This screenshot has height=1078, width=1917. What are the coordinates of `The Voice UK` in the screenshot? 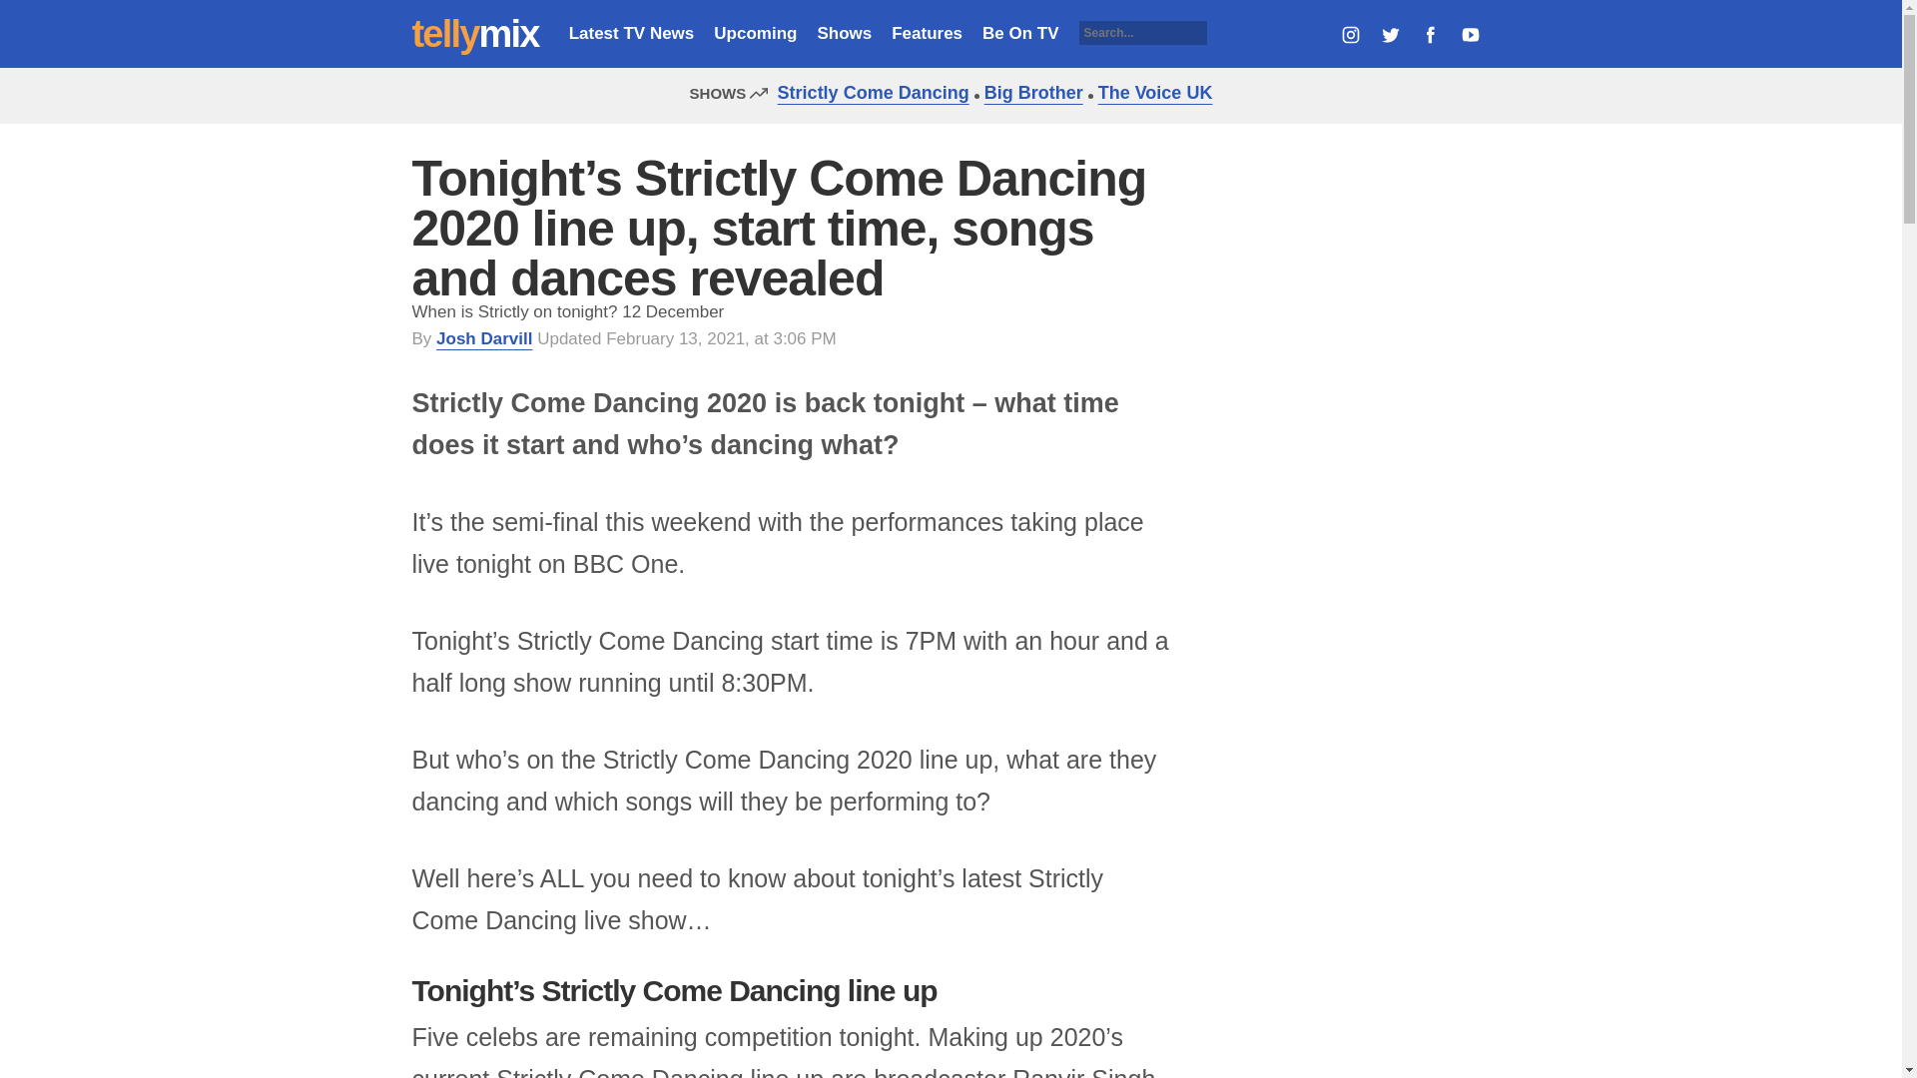 It's located at (1150, 92).